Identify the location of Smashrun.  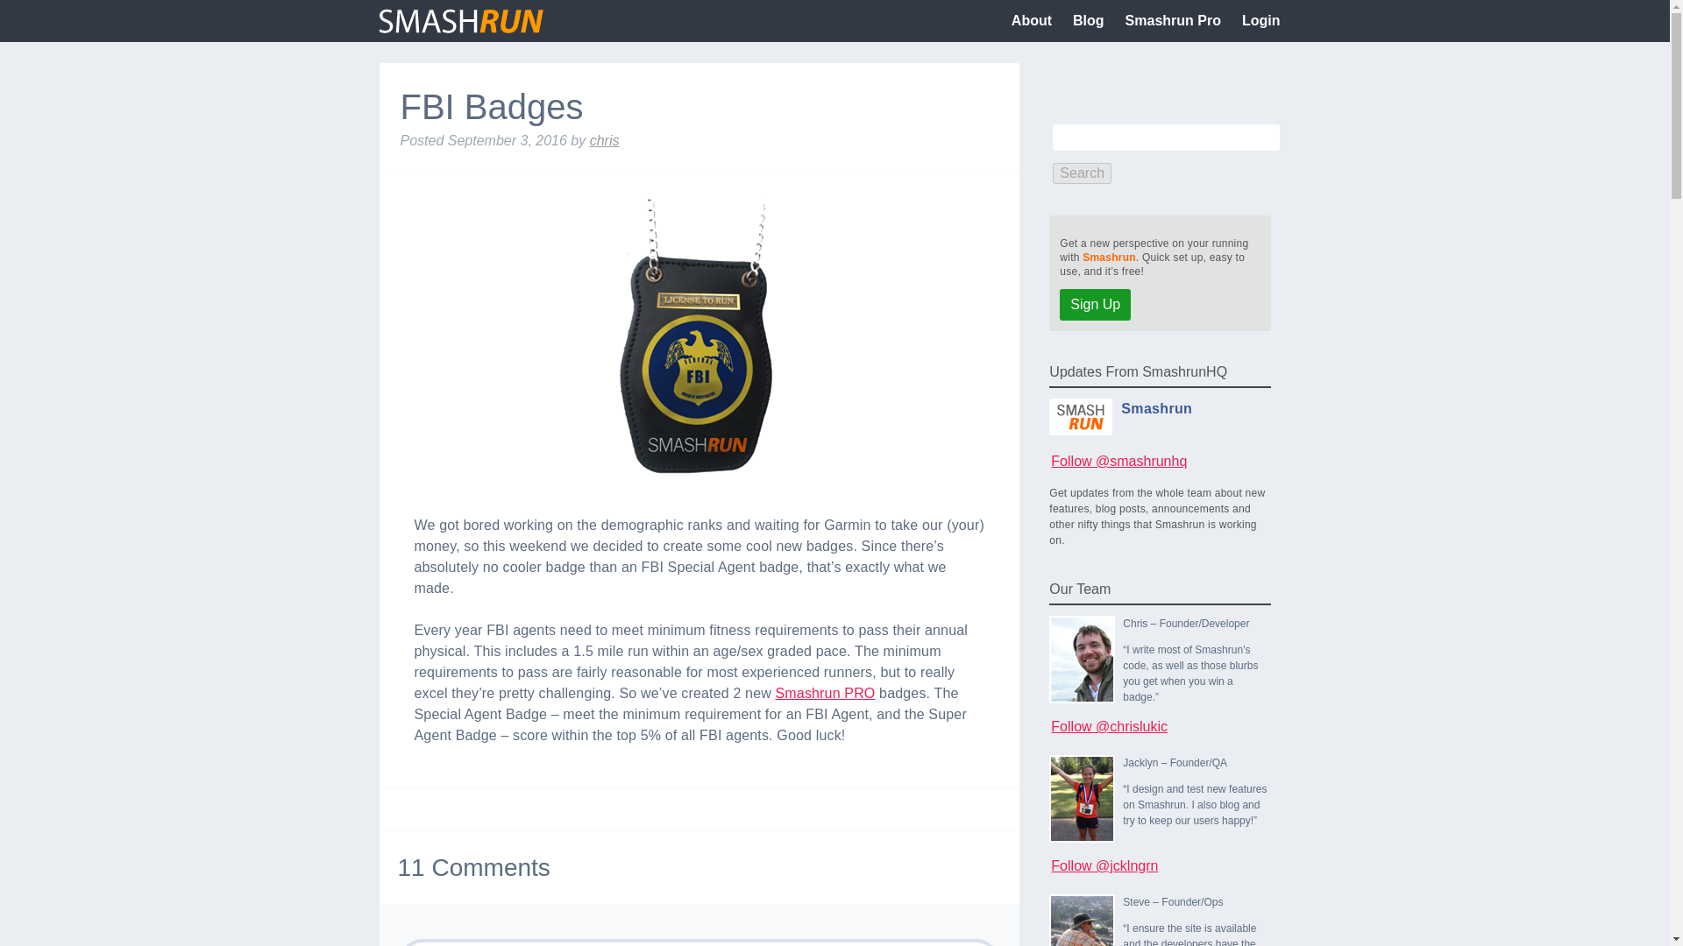
(1109, 258).